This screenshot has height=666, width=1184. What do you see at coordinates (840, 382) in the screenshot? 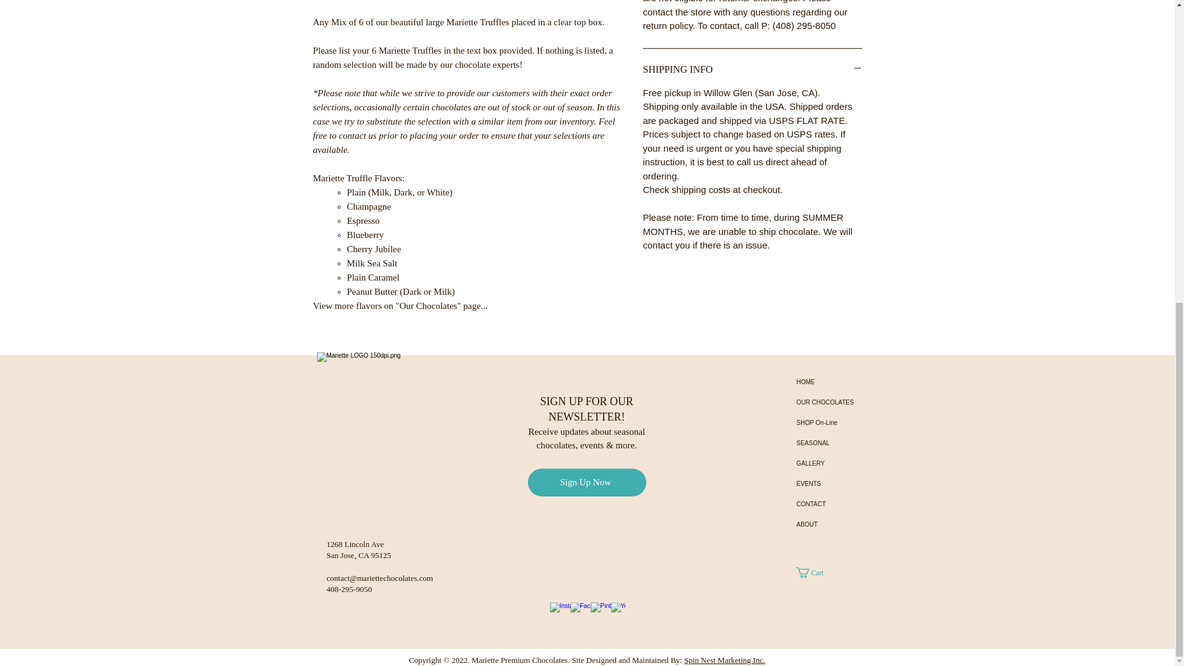
I see `HOME` at bounding box center [840, 382].